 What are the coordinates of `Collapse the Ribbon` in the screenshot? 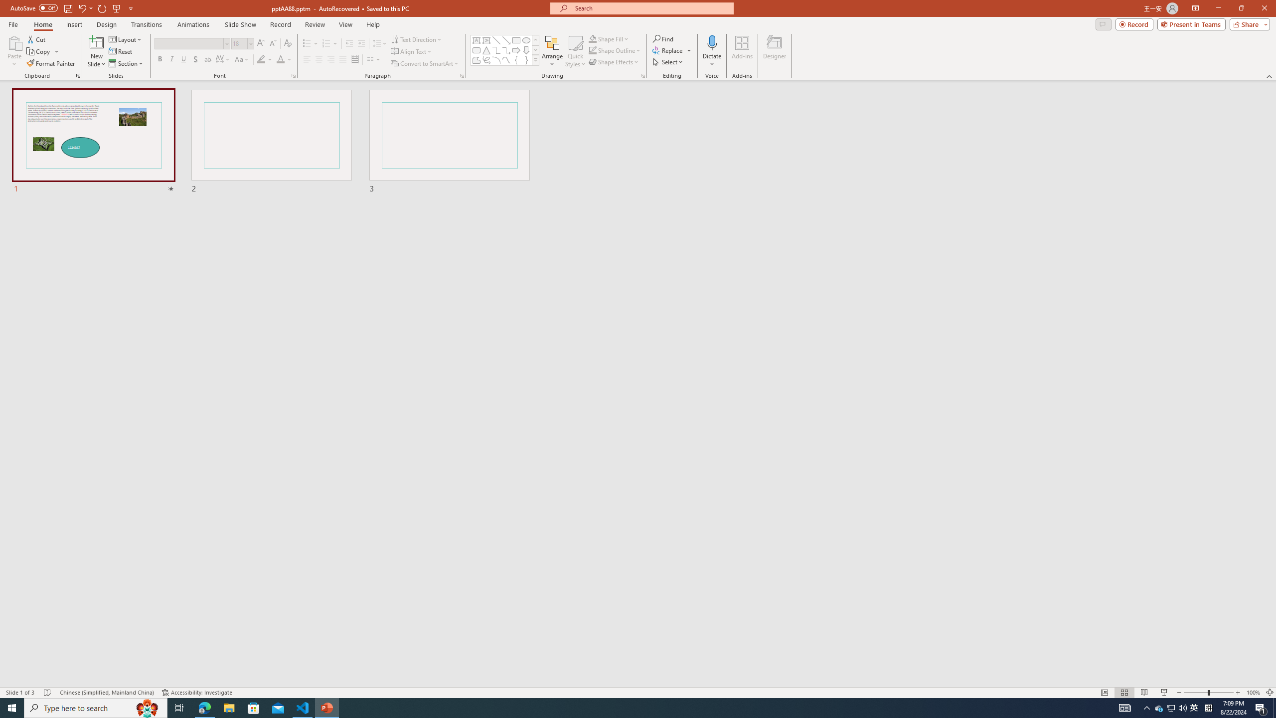 It's located at (1270, 76).